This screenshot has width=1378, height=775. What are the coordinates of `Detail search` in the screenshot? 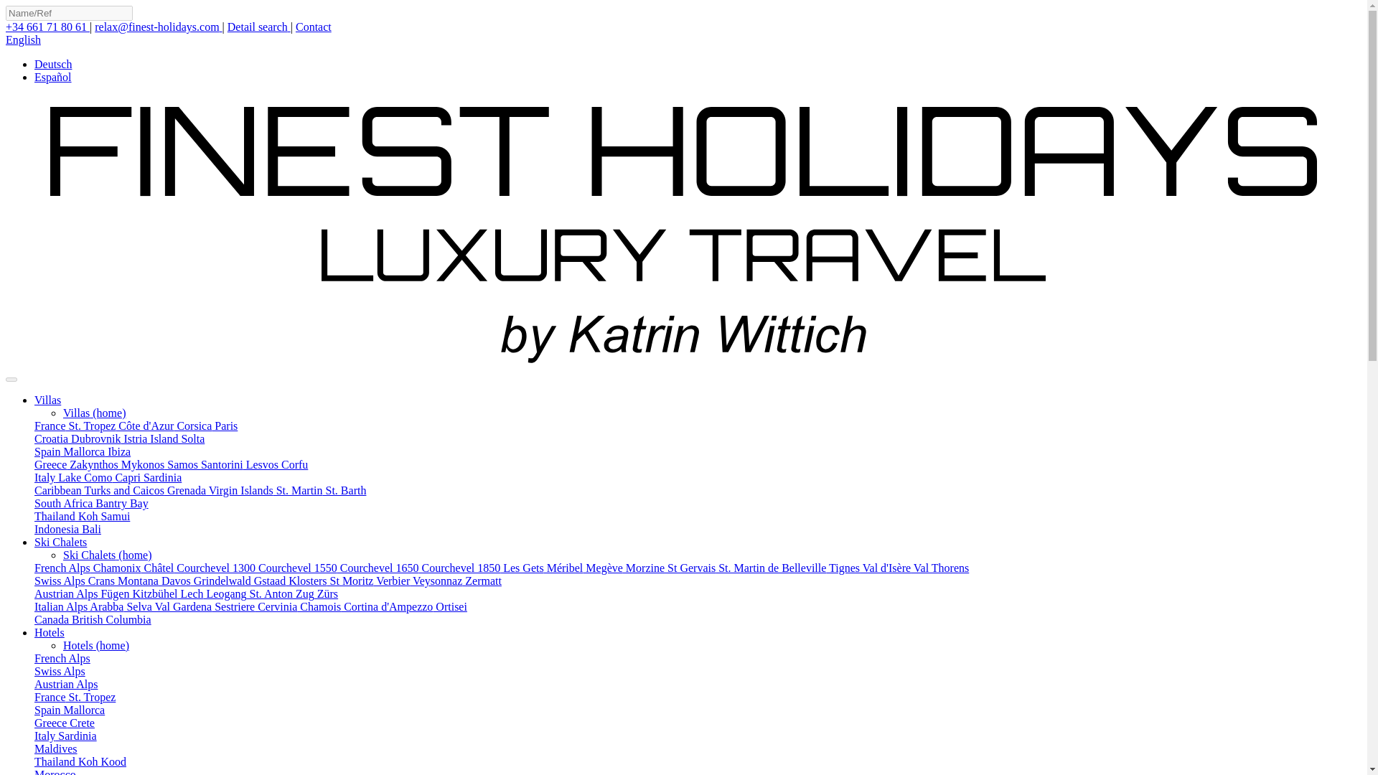 It's located at (258, 27).